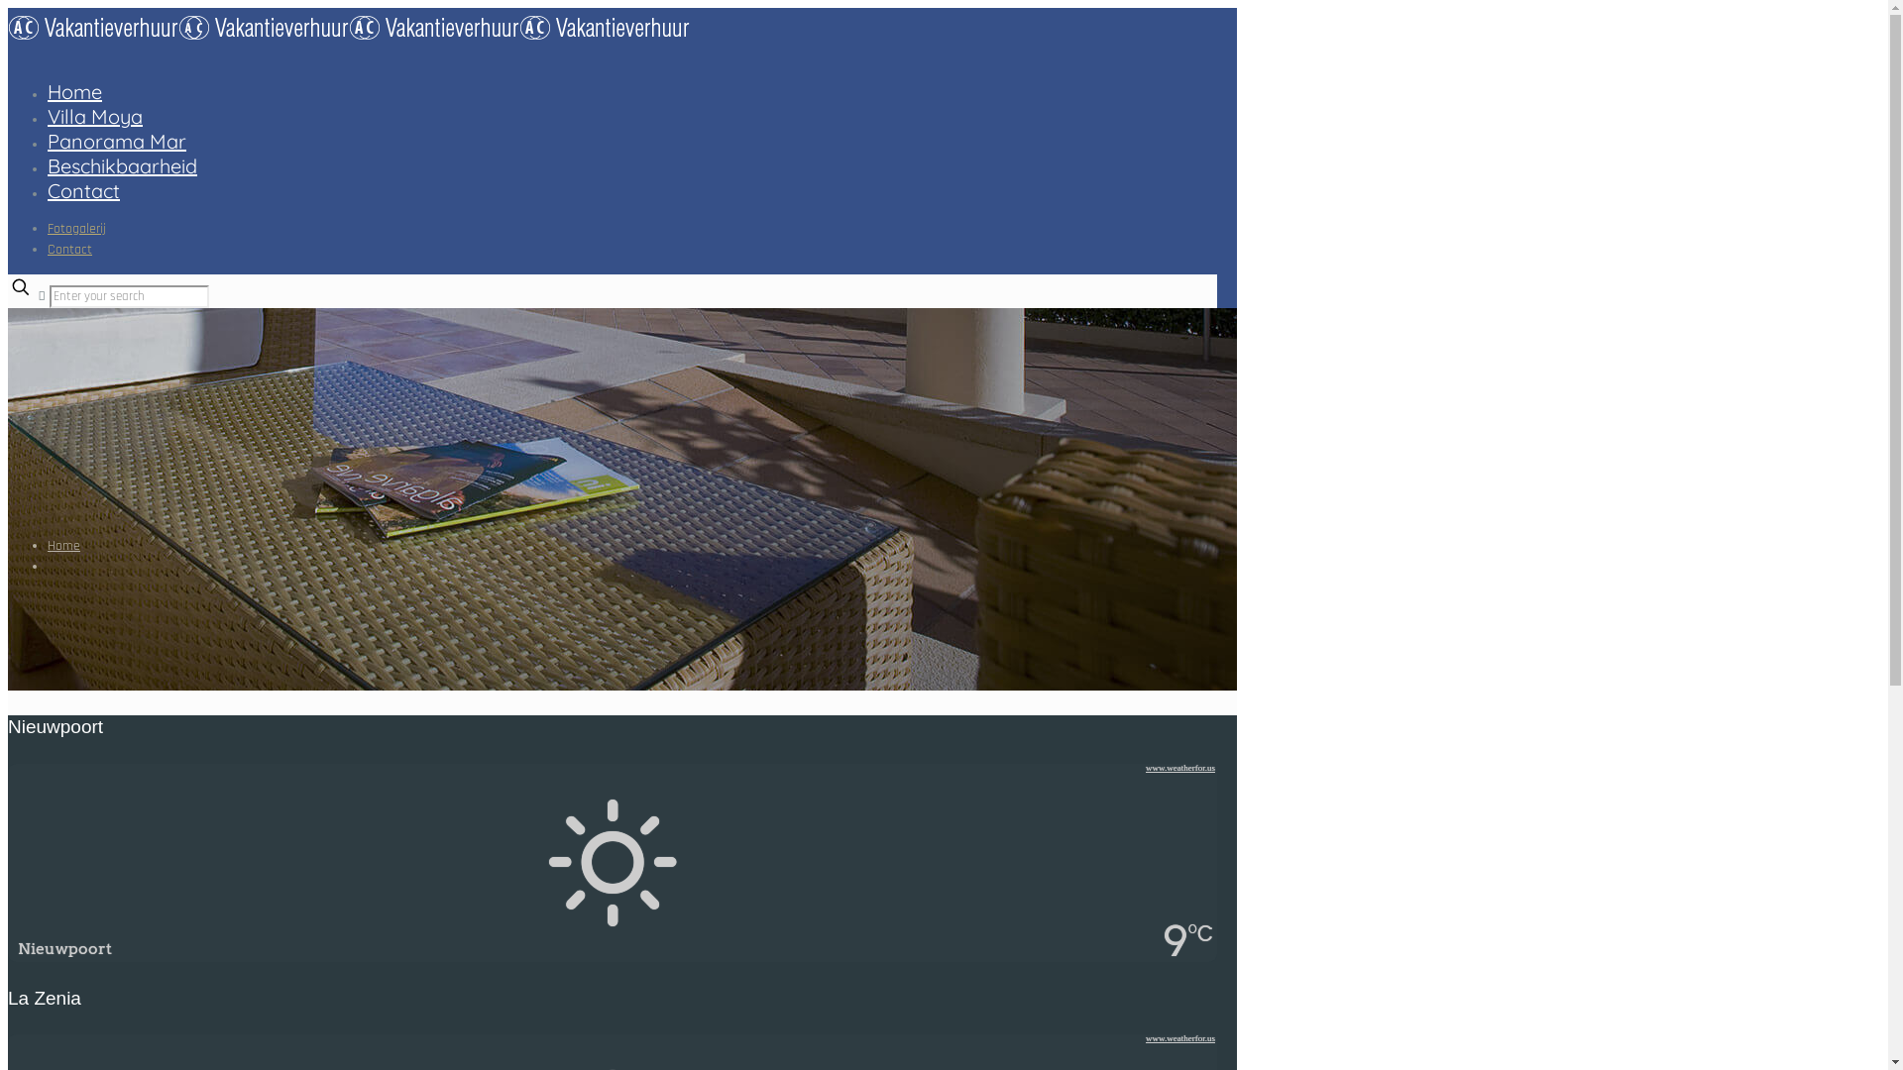 This screenshot has width=1903, height=1070. Describe the element at coordinates (69, 250) in the screenshot. I see `Contact` at that location.